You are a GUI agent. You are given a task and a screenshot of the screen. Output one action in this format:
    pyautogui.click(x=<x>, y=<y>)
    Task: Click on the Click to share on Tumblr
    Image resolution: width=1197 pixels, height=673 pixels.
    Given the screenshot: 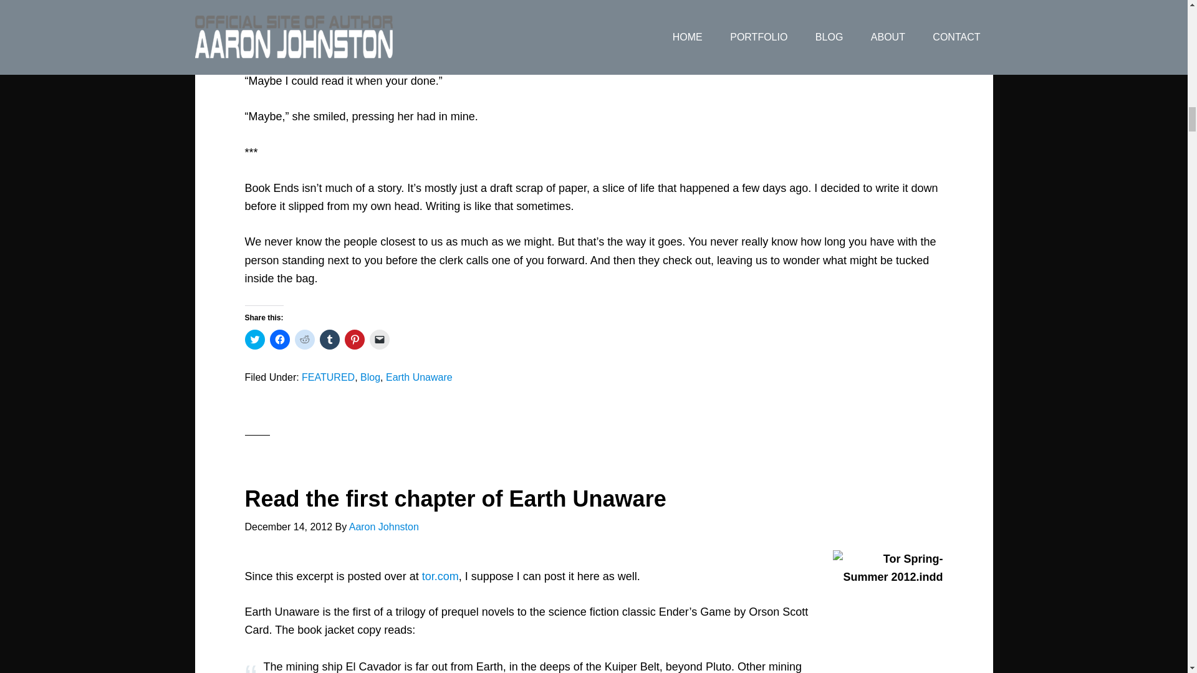 What is the action you would take?
    pyautogui.click(x=329, y=339)
    